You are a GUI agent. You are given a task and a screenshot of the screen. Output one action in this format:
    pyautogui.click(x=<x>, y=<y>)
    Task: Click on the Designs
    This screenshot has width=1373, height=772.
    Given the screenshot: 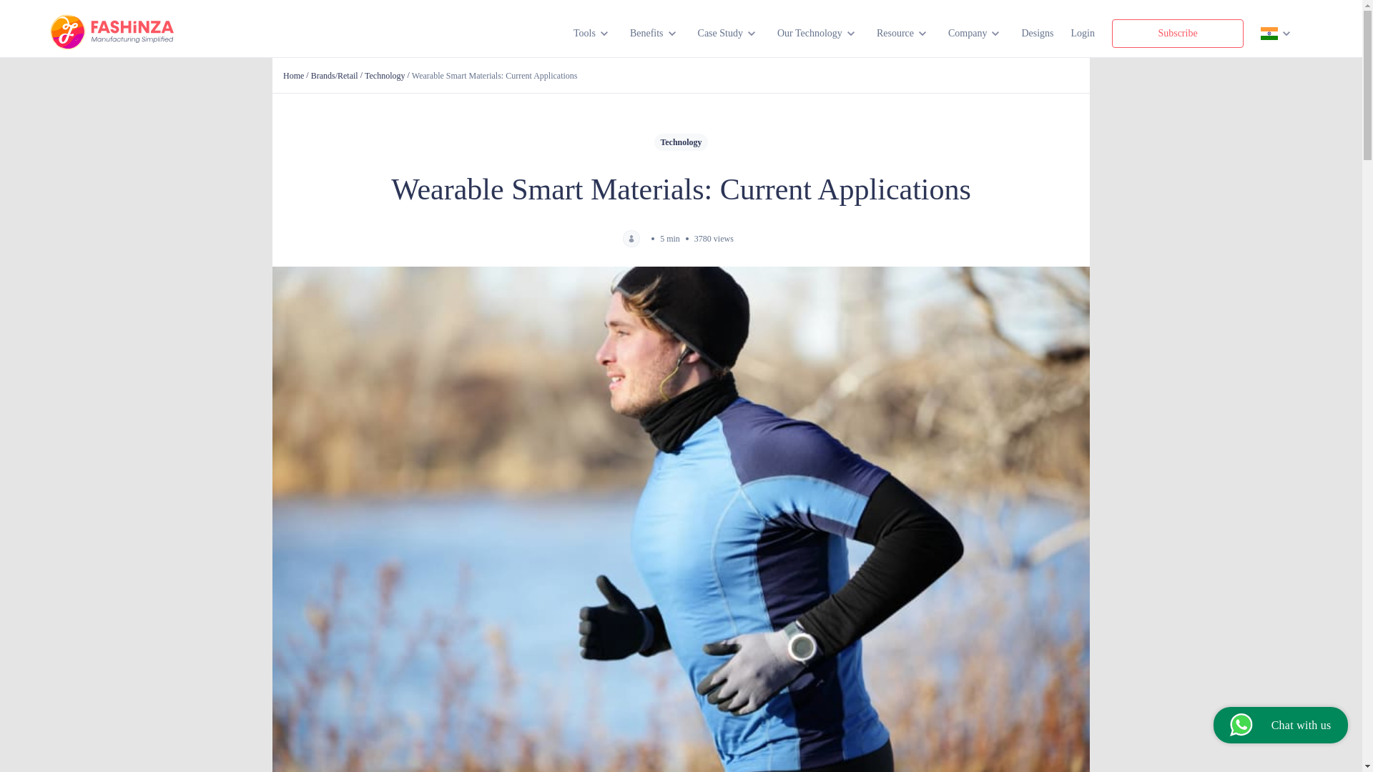 What is the action you would take?
    pyautogui.click(x=1037, y=33)
    